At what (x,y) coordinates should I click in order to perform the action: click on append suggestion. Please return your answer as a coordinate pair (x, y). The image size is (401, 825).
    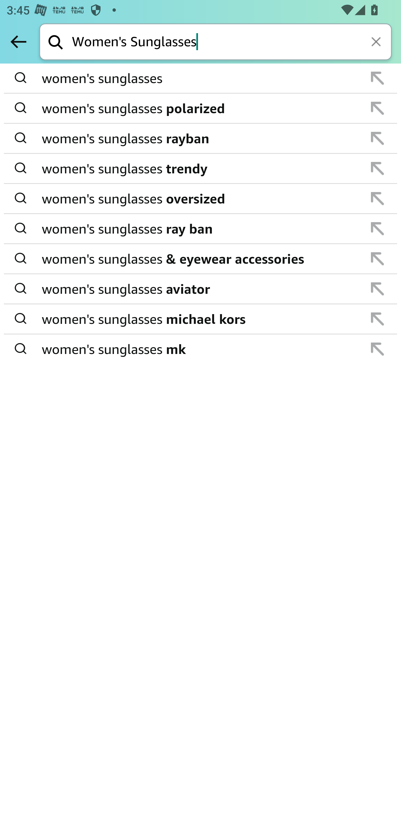
    Looking at the image, I should click on (378, 168).